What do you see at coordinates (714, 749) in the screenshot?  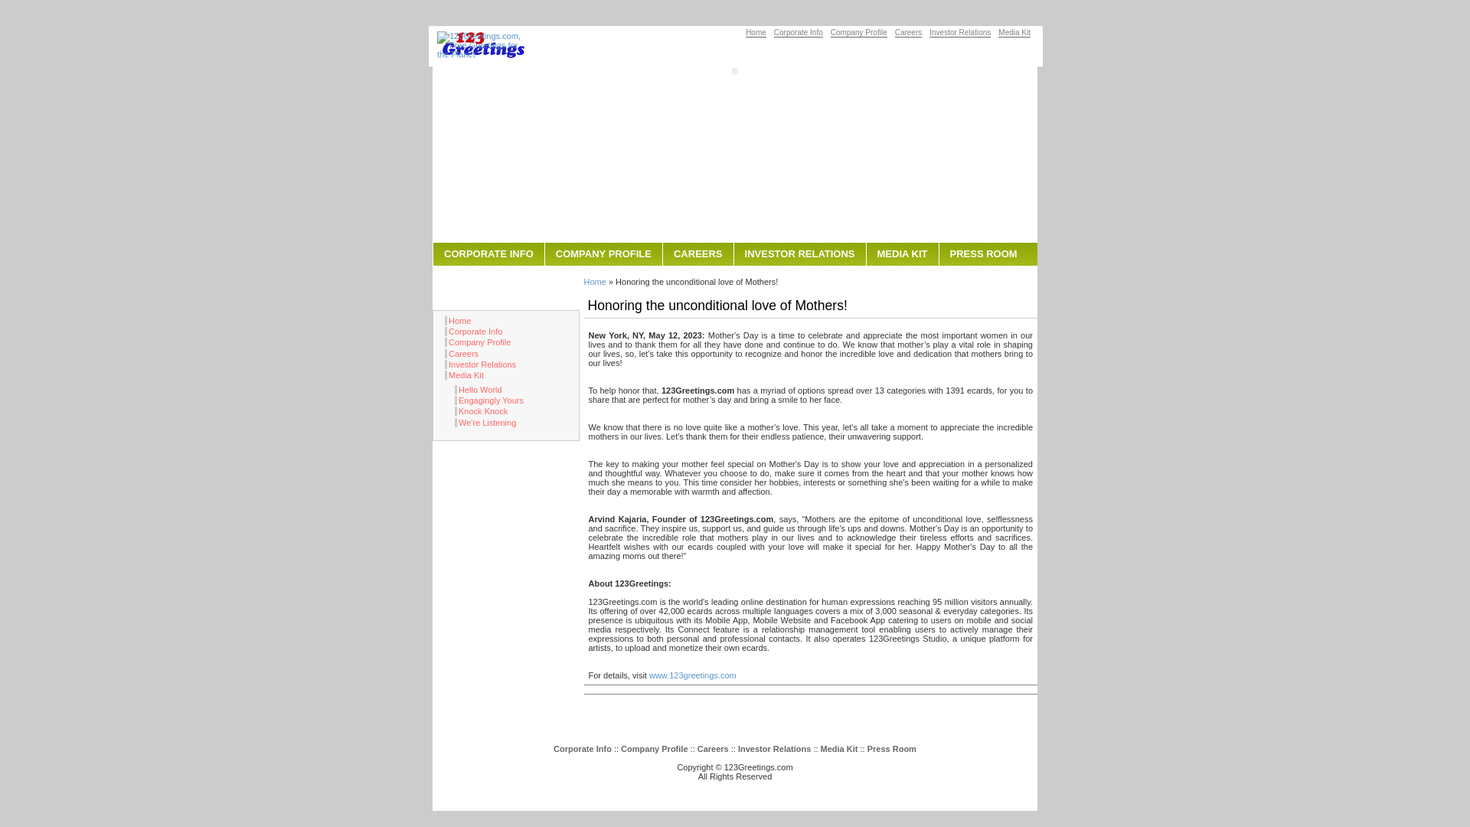 I see `Careers` at bounding box center [714, 749].